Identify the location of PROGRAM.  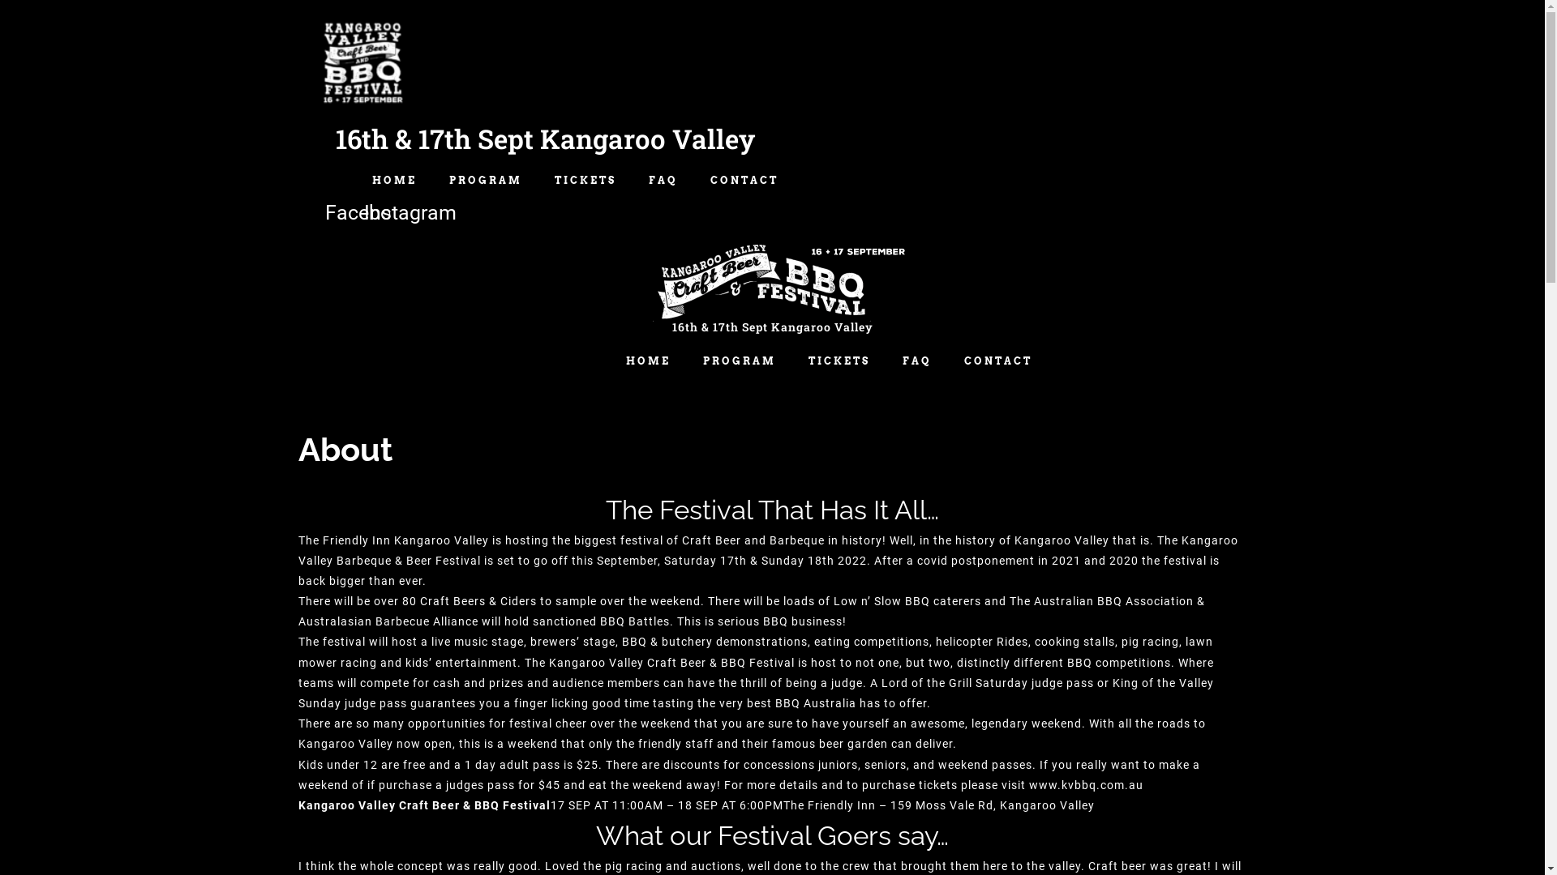
(486, 181).